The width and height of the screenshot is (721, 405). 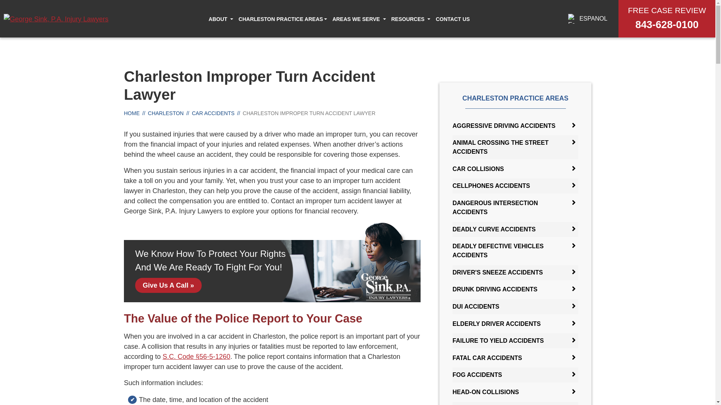 What do you see at coordinates (326, 37) in the screenshot?
I see `All Areas We Serve` at bounding box center [326, 37].